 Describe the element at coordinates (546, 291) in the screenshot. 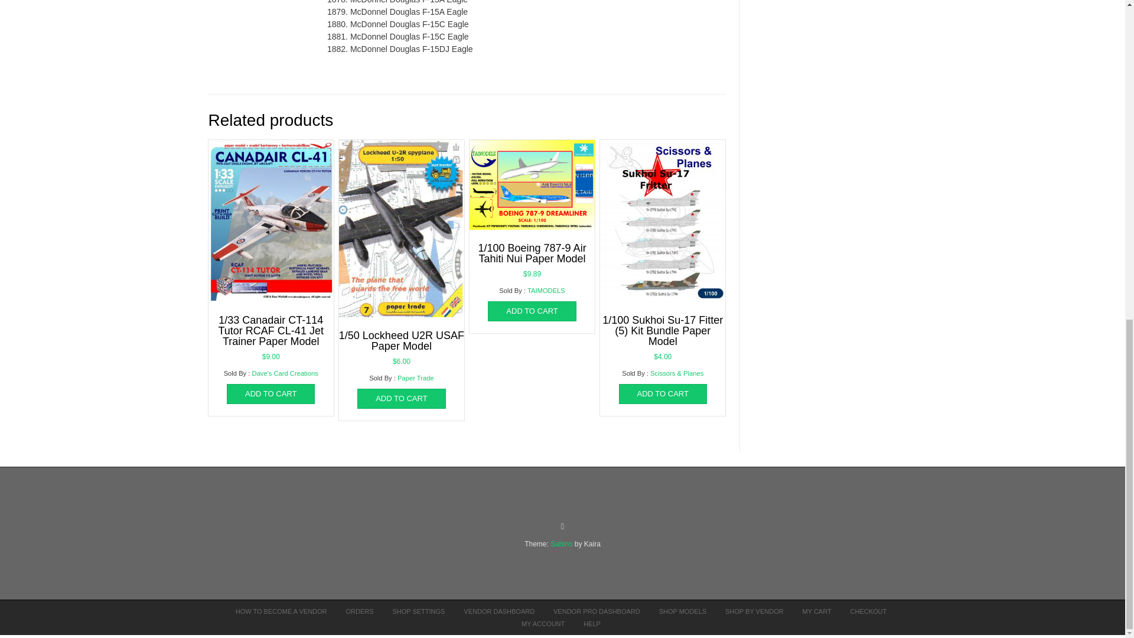

I see `TAIMODELS` at that location.